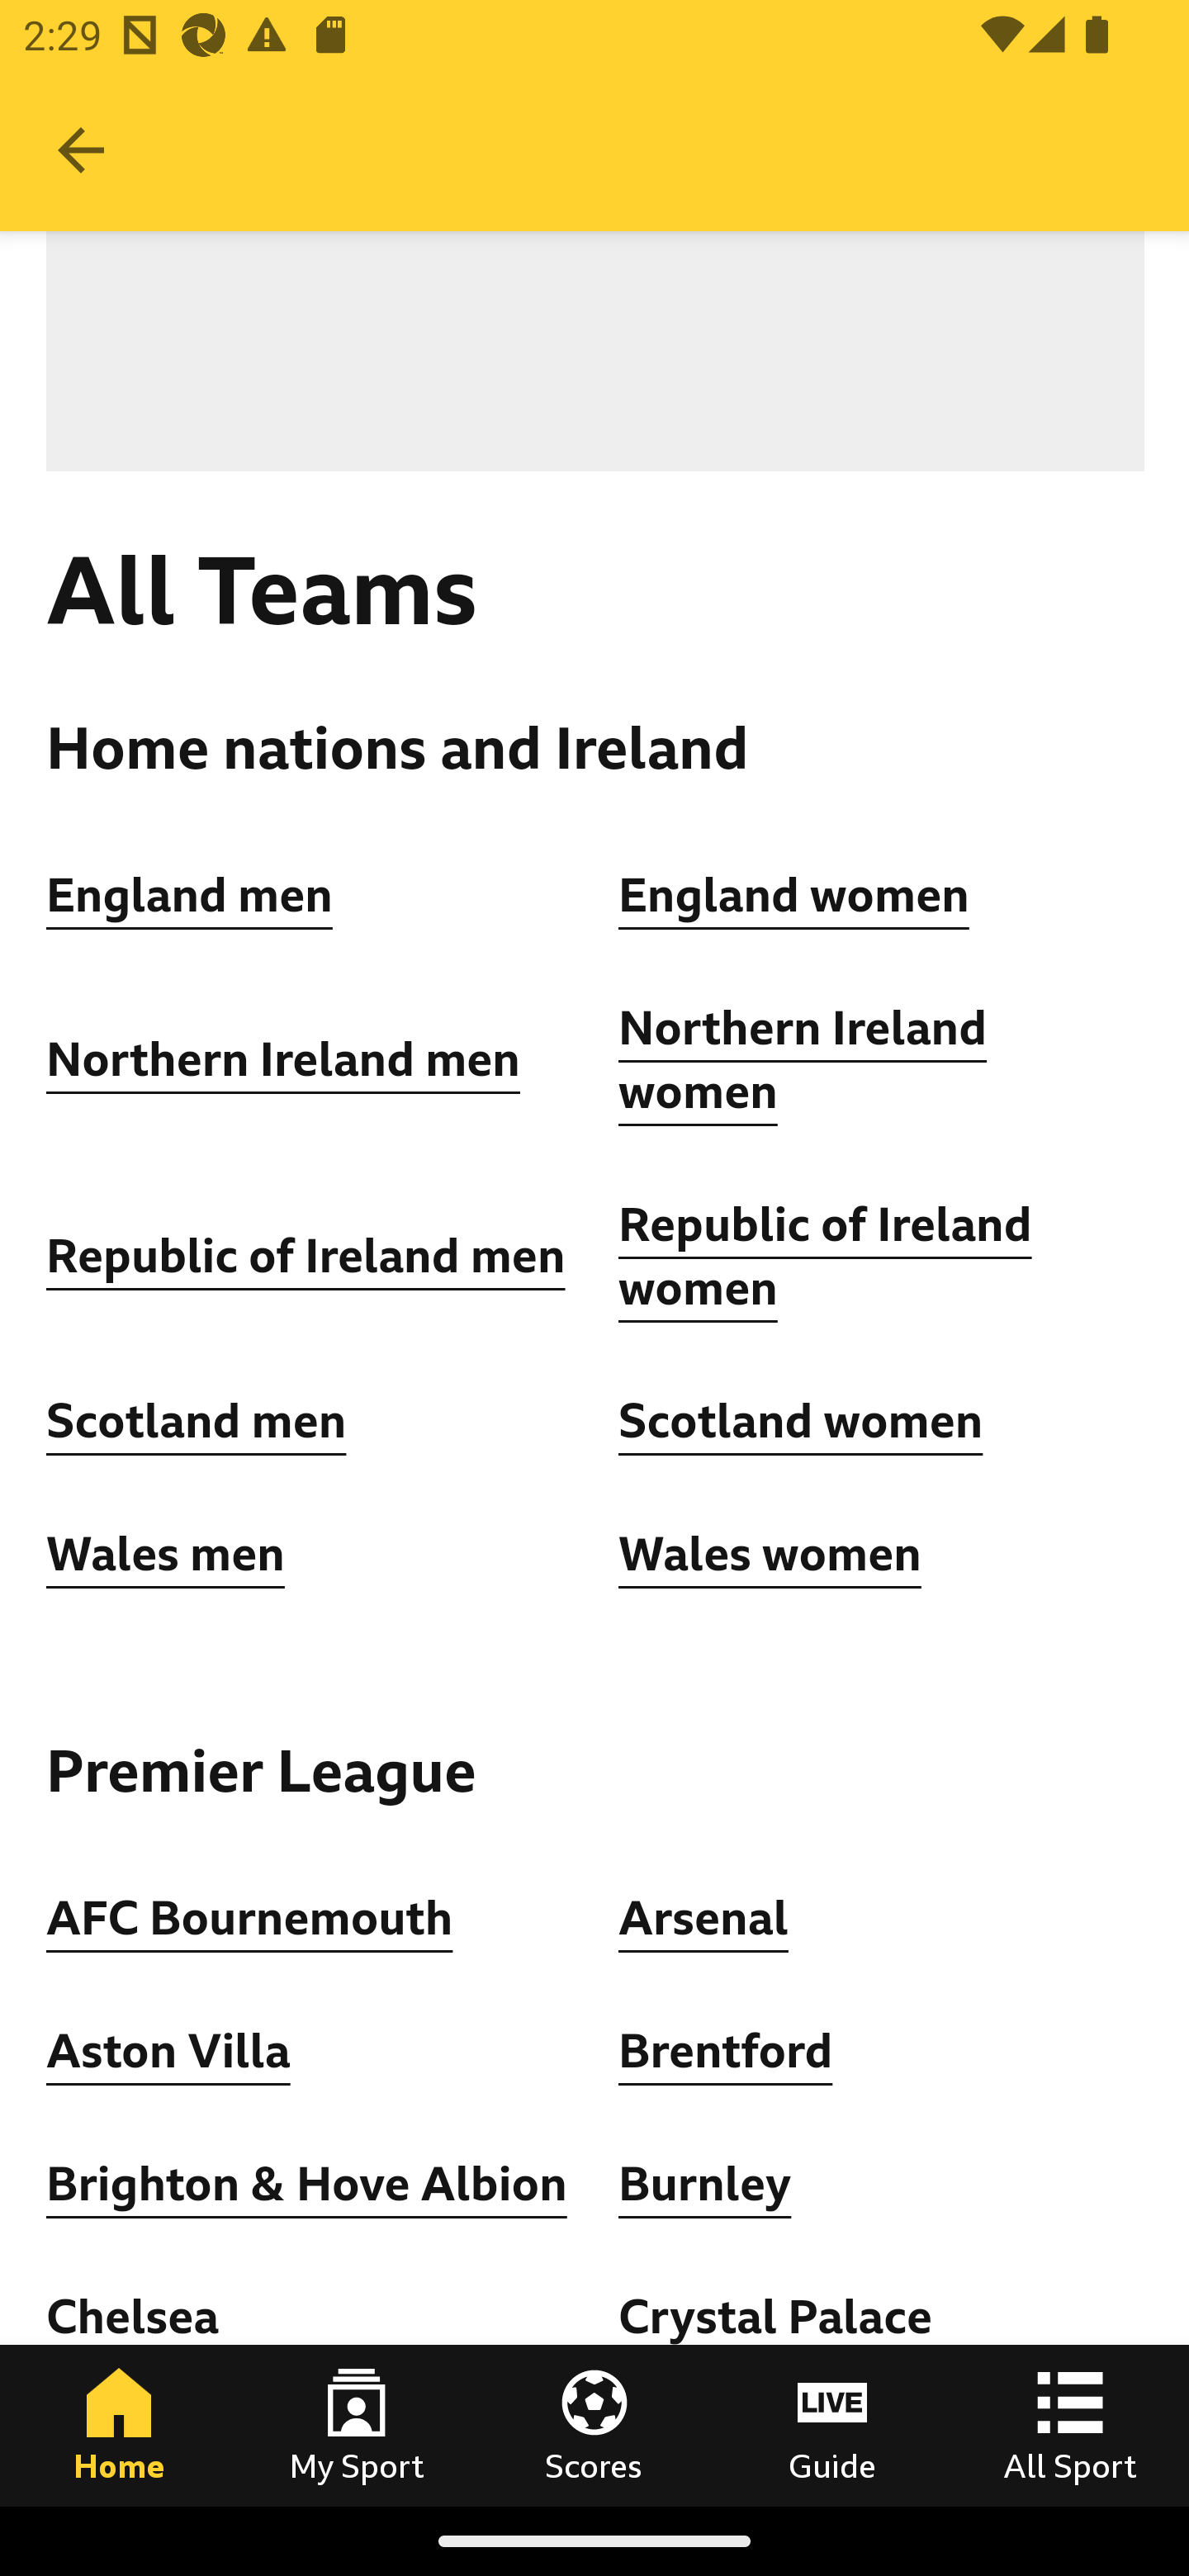  Describe the element at coordinates (168, 2051) in the screenshot. I see `Aston Villa` at that location.